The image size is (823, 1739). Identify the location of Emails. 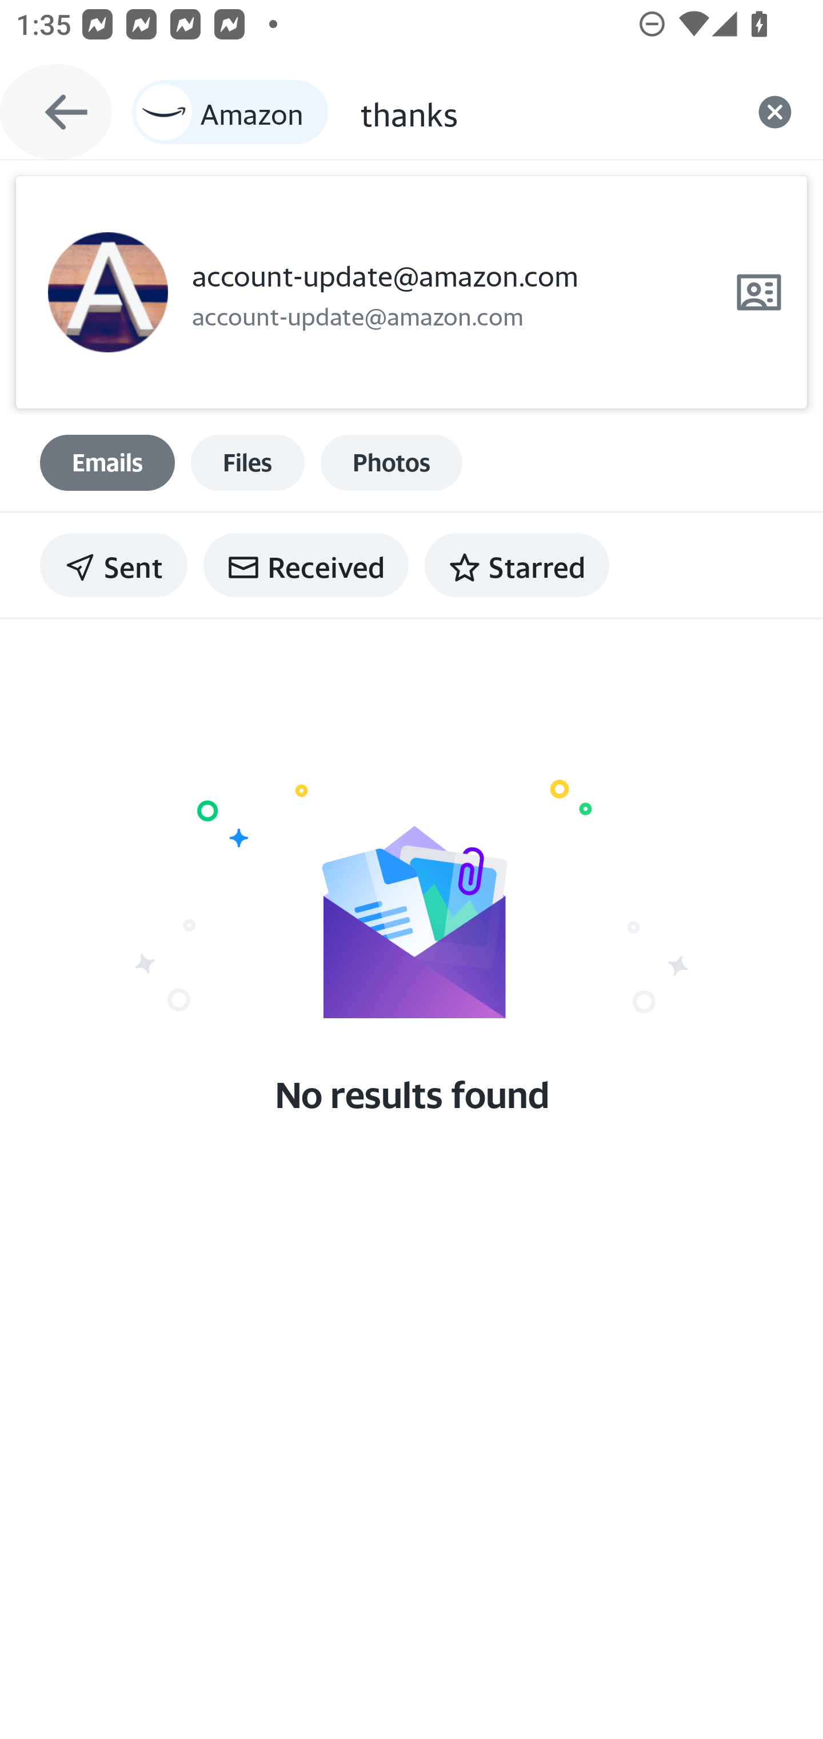
(107, 462).